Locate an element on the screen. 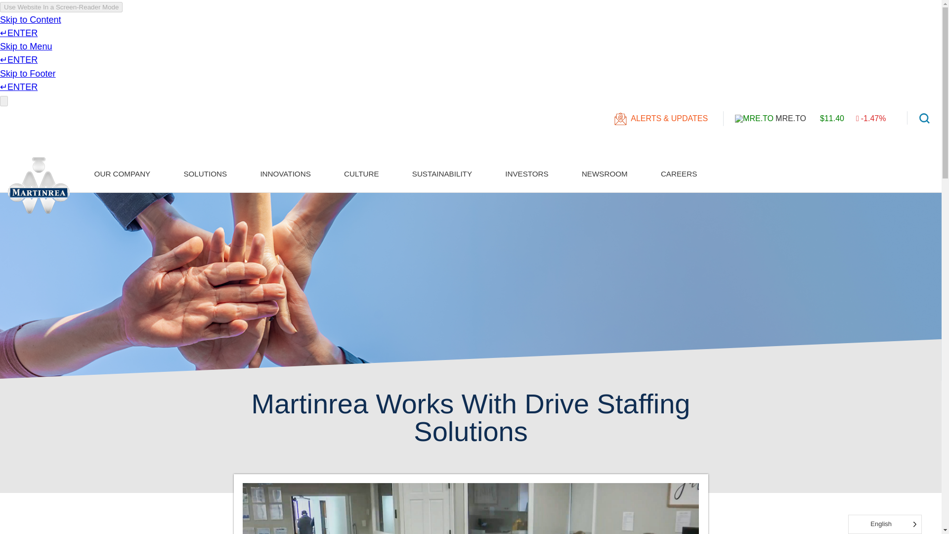 This screenshot has width=949, height=534. Innovations is located at coordinates (286, 174).